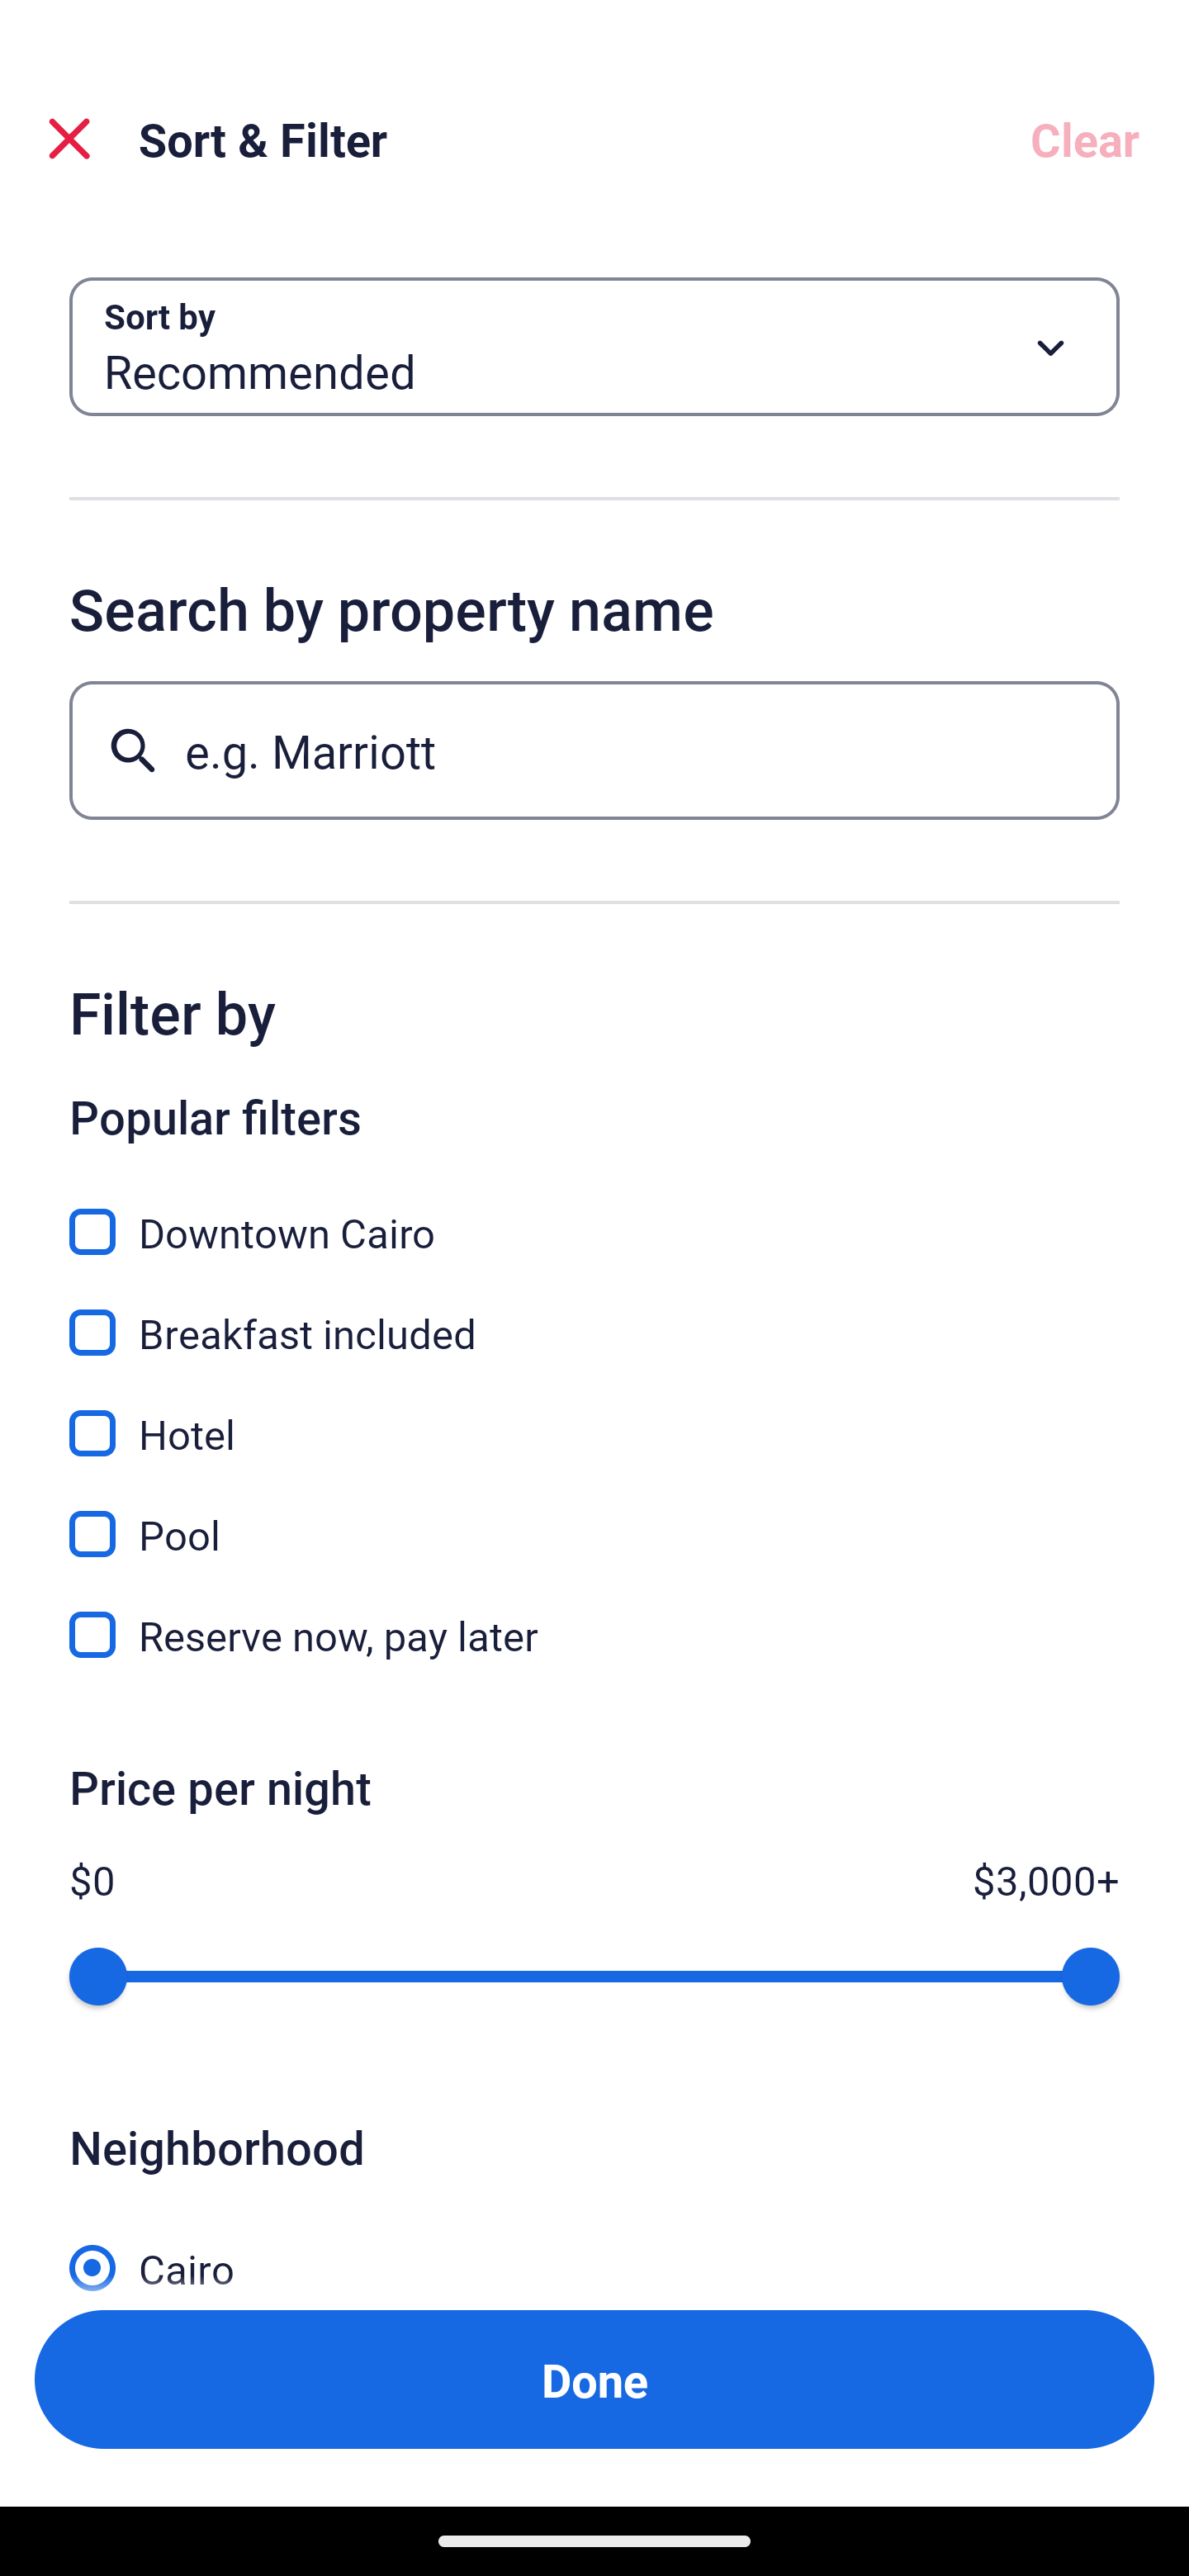  I want to click on Breakfast included, Breakfast included, so click(594, 1314).